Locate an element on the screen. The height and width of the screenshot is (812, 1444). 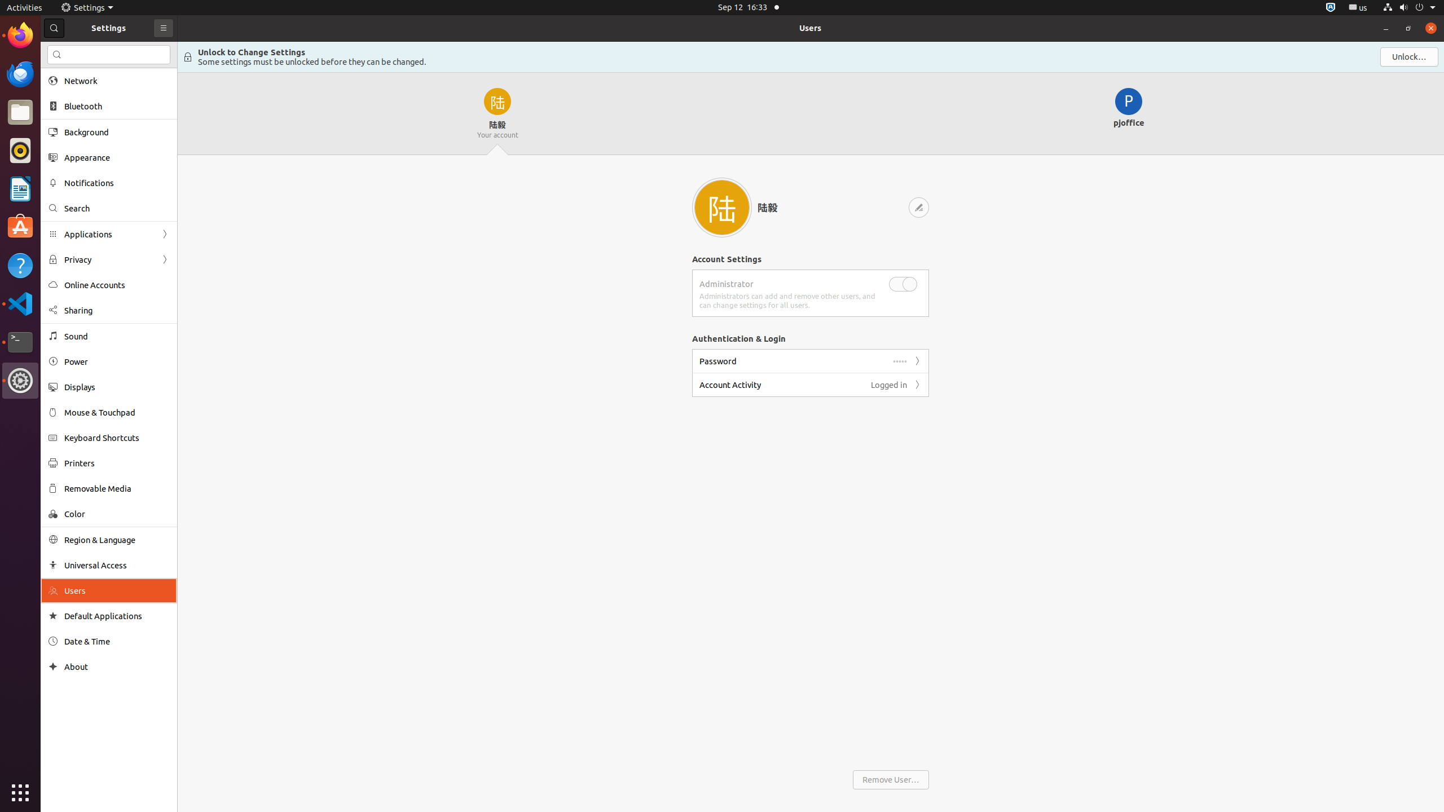
Password is located at coordinates (718, 361).